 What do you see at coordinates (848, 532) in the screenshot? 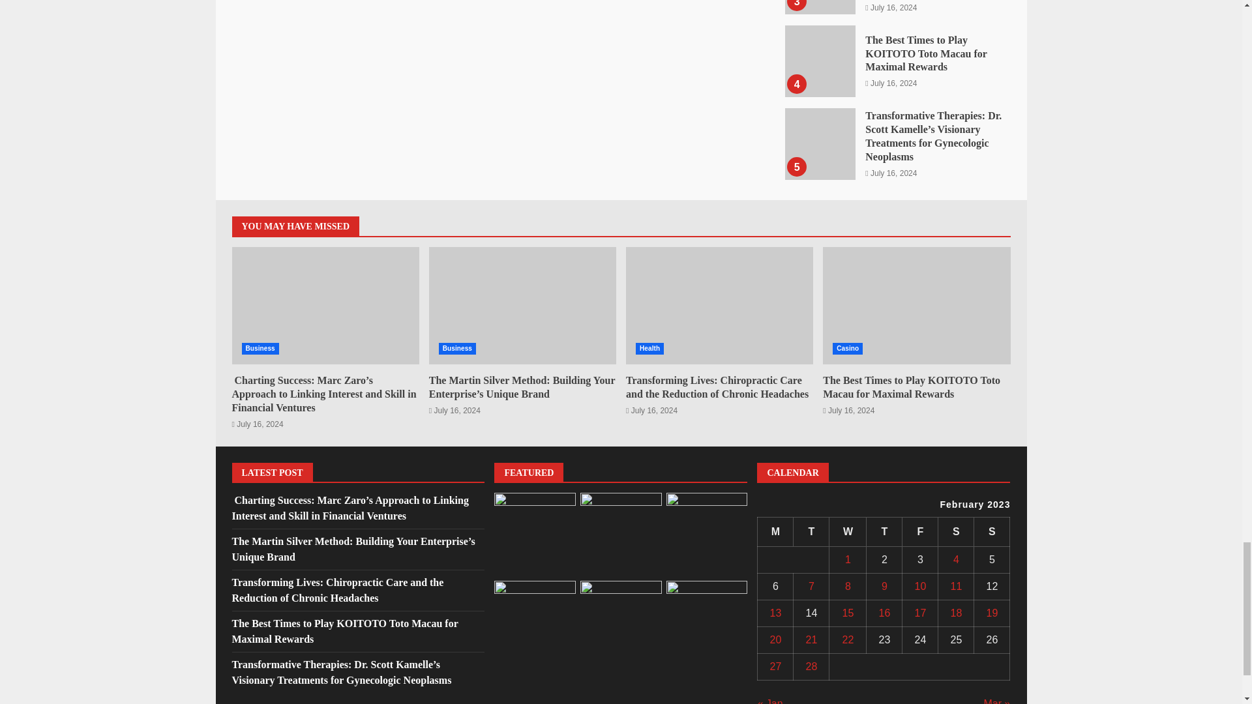
I see `Wednesday` at bounding box center [848, 532].